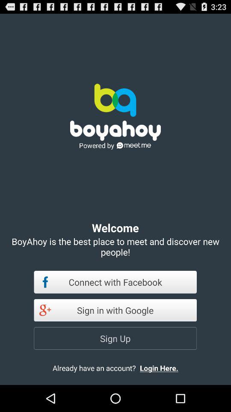 The width and height of the screenshot is (231, 412). I want to click on turn off app above the already have an app, so click(115, 338).